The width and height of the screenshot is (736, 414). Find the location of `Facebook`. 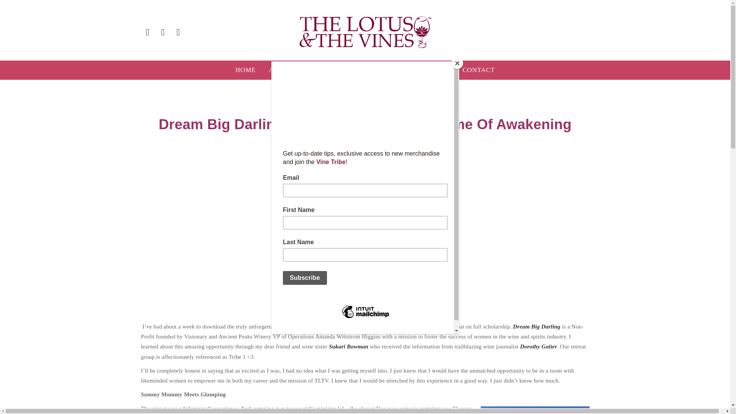

Facebook is located at coordinates (148, 33).